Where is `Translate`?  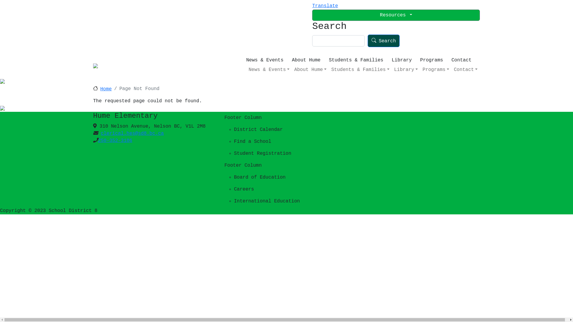 Translate is located at coordinates (325, 6).